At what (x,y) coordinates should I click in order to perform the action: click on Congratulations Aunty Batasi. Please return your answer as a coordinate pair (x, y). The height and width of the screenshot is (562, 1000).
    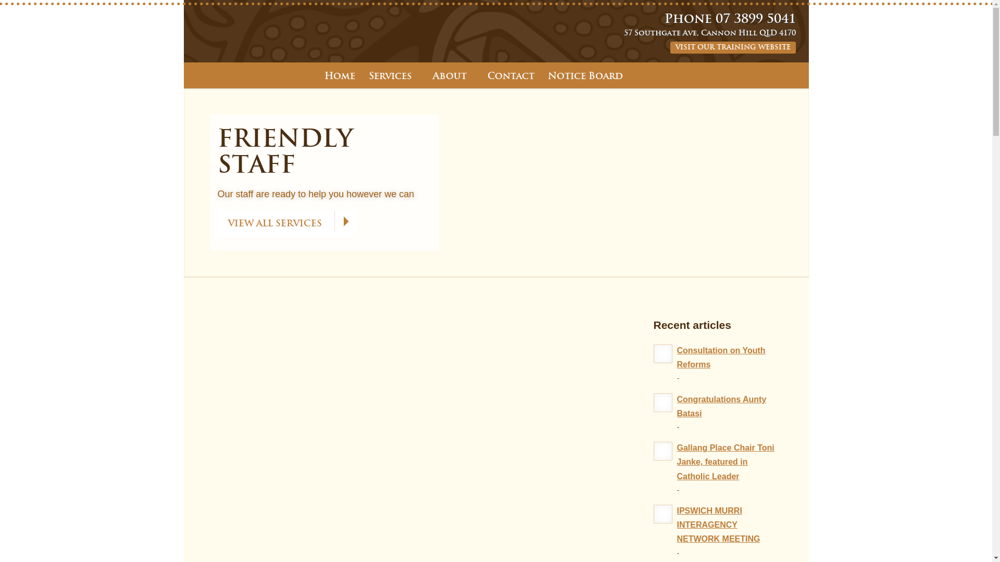
    Looking at the image, I should click on (722, 406).